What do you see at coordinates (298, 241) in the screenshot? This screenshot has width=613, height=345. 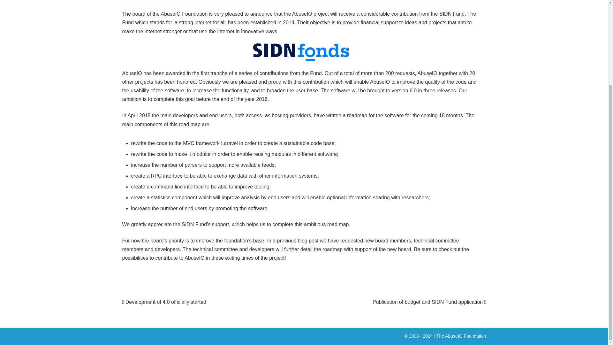 I see `previous blog post` at bounding box center [298, 241].